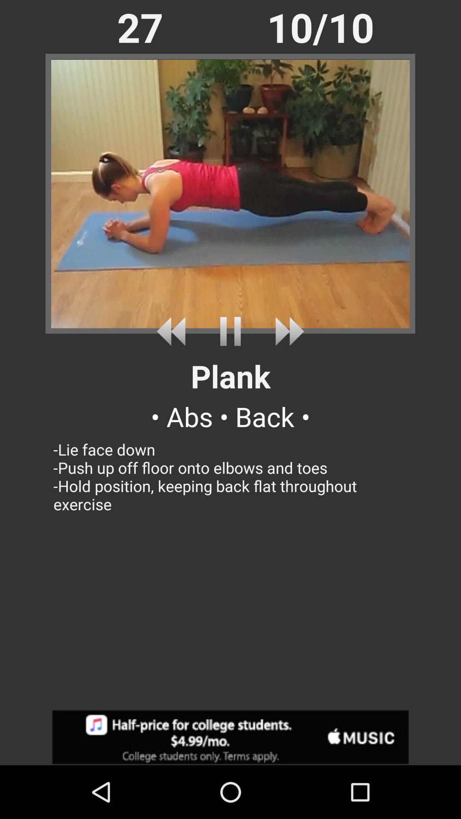  I want to click on fackward, so click(286, 331).